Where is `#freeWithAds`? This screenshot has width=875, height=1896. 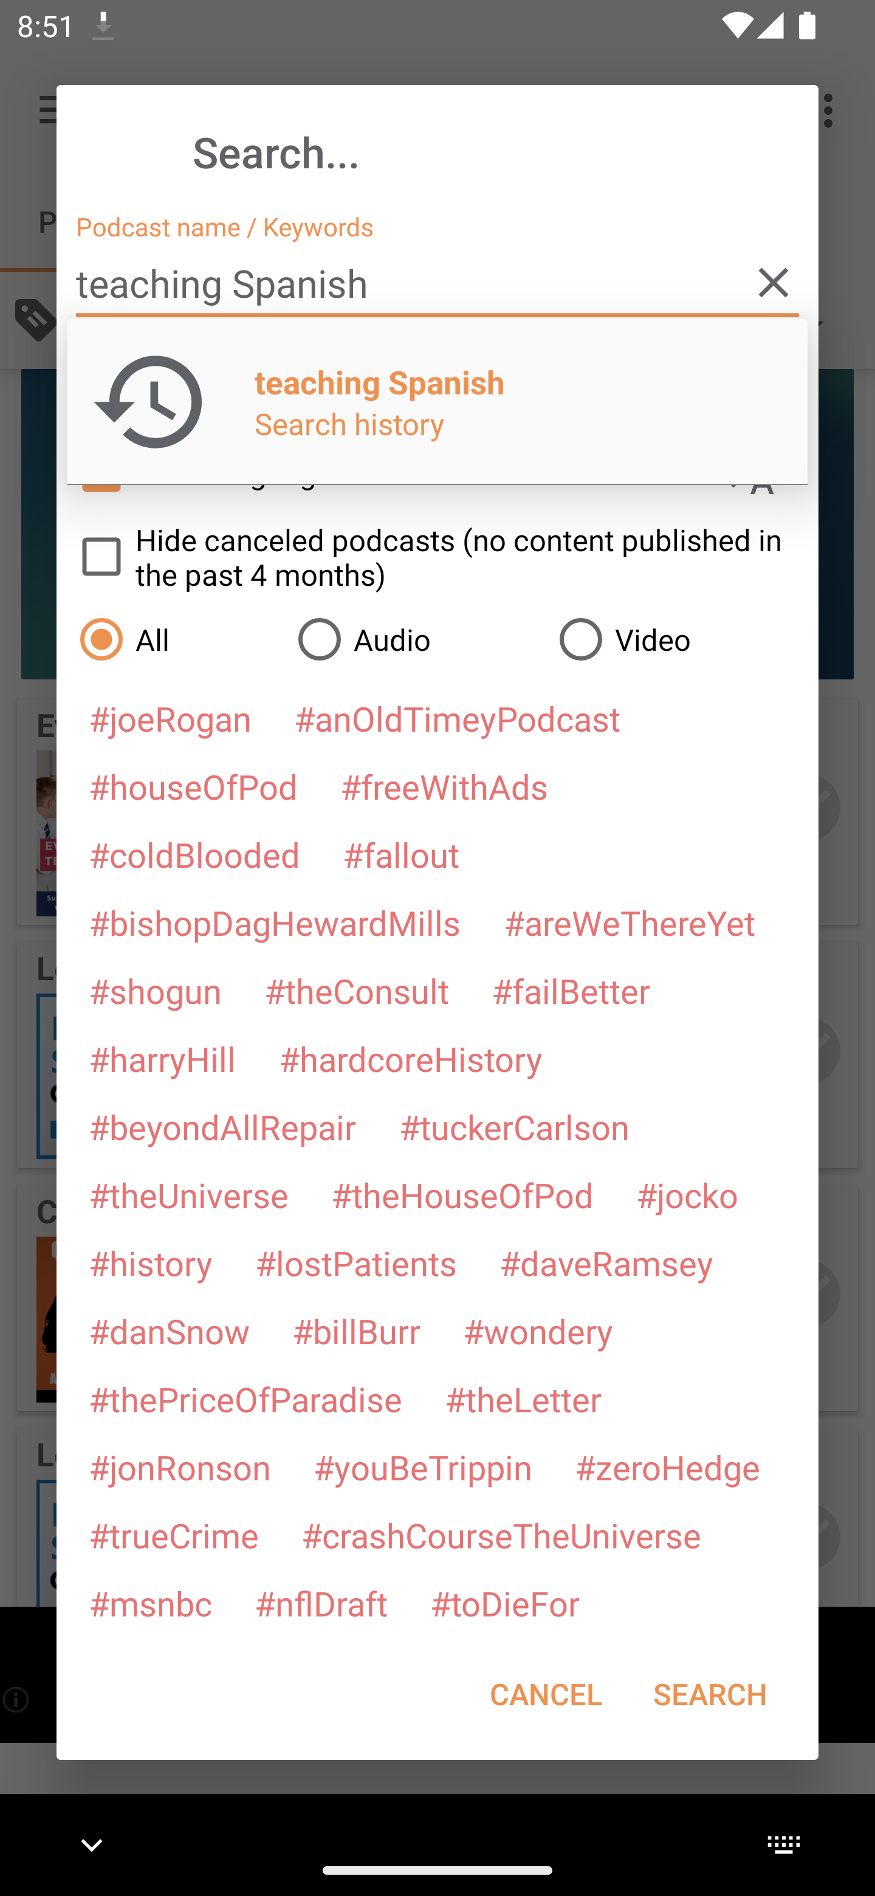 #freeWithAds is located at coordinates (444, 786).